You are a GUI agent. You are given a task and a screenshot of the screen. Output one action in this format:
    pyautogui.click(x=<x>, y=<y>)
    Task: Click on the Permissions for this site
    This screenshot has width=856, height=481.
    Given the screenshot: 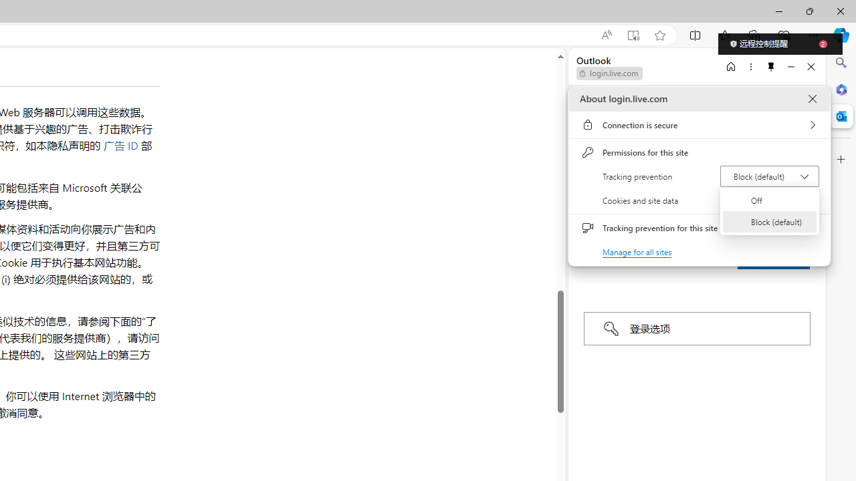 What is the action you would take?
    pyautogui.click(x=700, y=152)
    